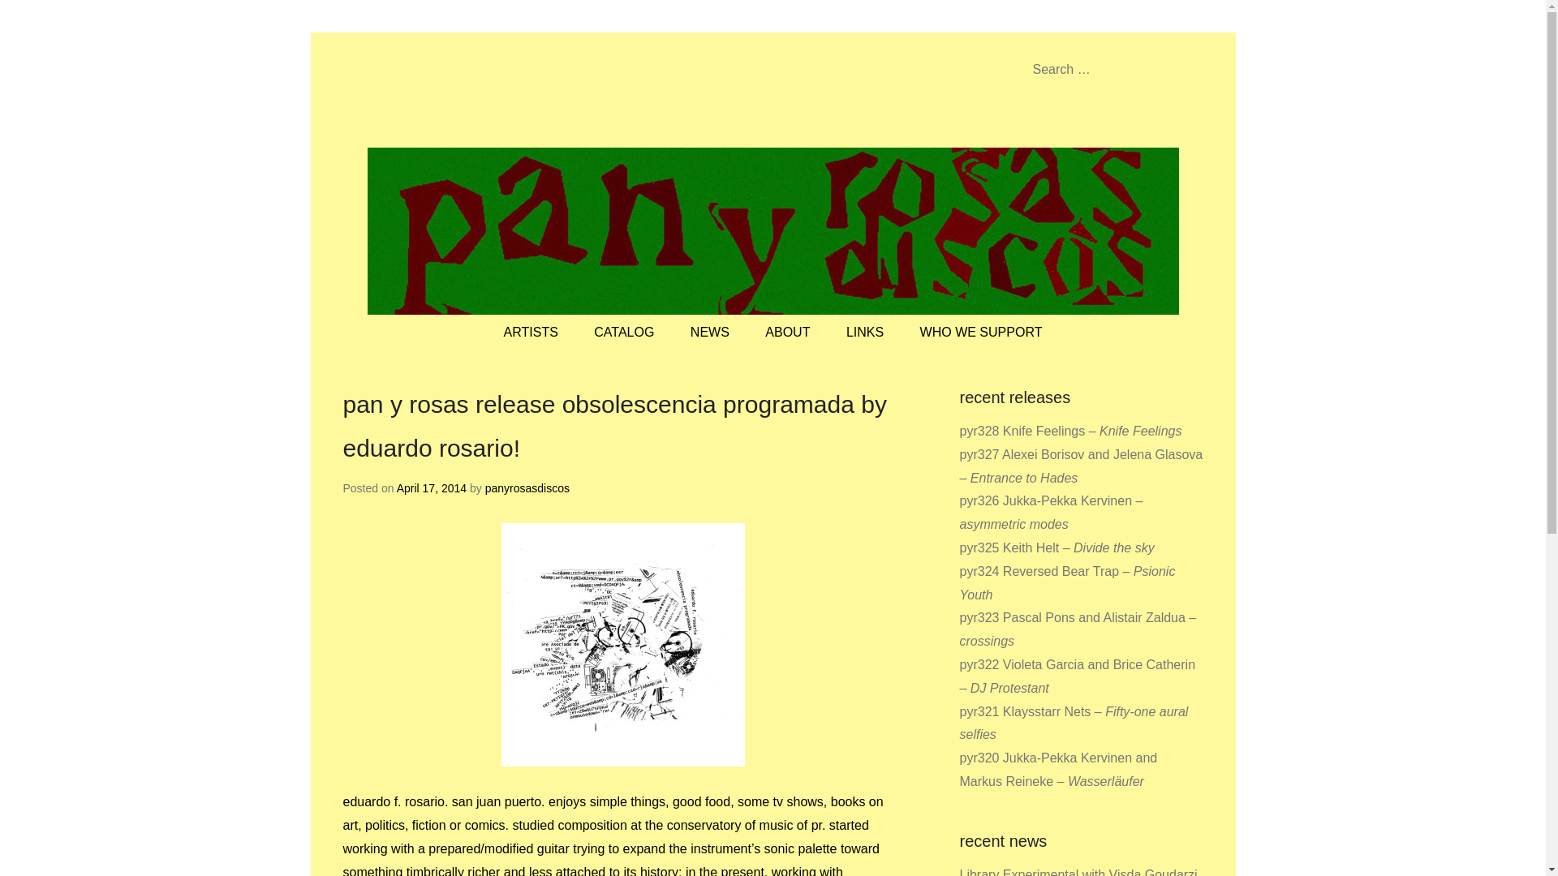 Image resolution: width=1558 pixels, height=876 pixels. I want to click on View all posts by panyrosasdiscos, so click(527, 488).